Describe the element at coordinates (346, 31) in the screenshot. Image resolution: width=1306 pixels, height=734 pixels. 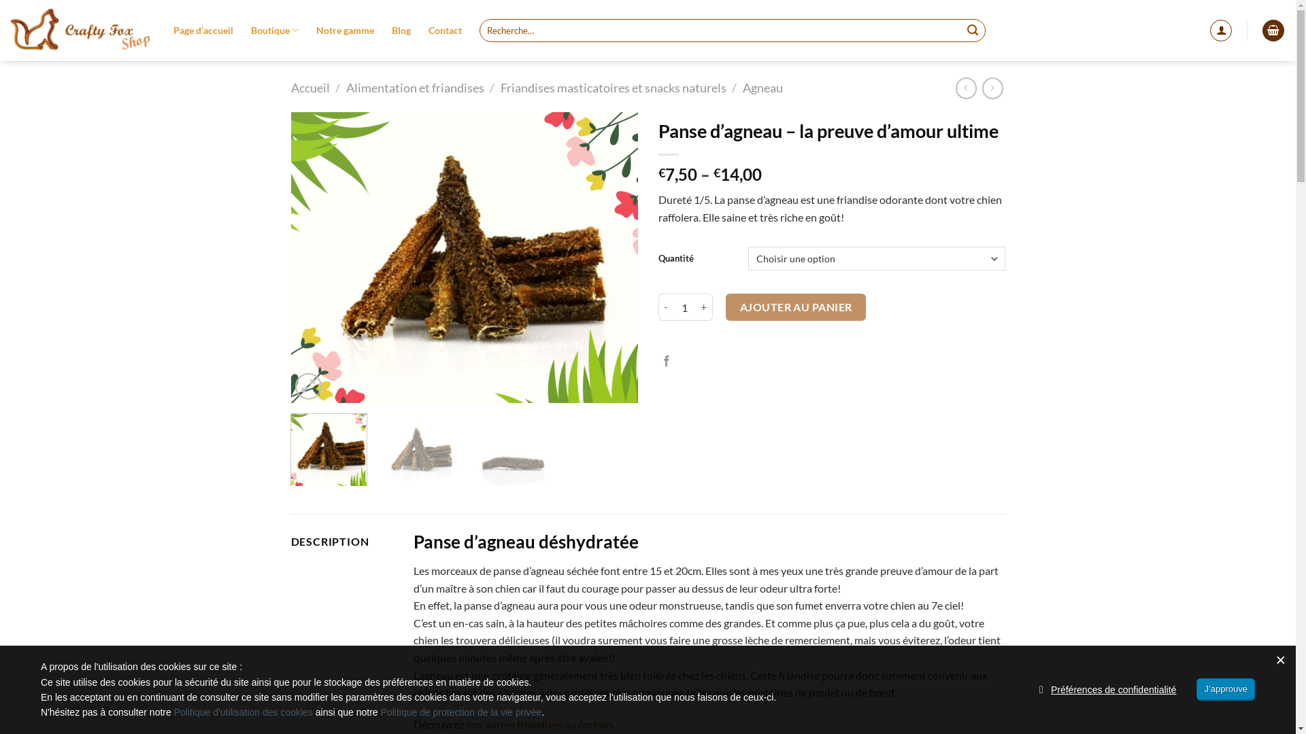
I see `Notre gamme` at that location.